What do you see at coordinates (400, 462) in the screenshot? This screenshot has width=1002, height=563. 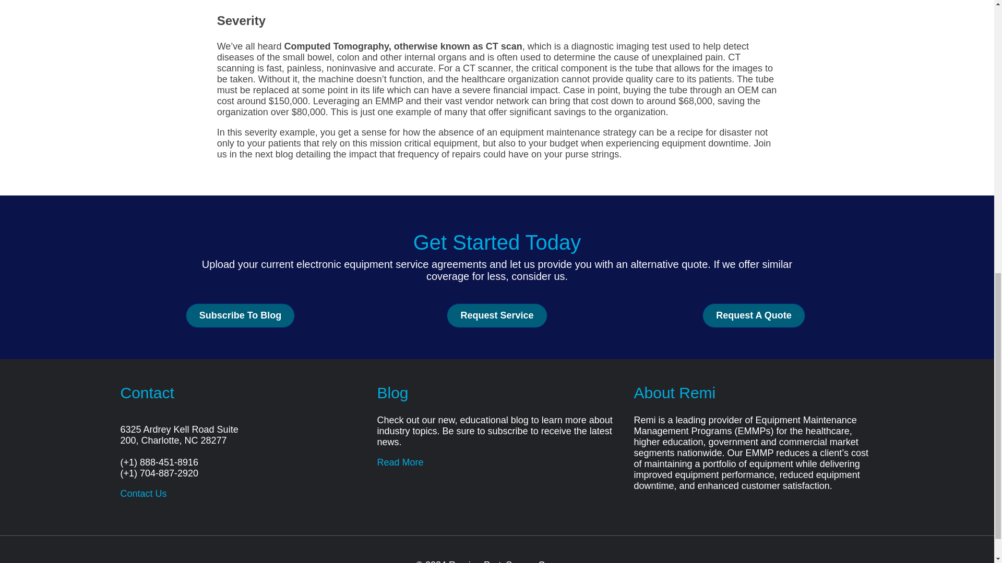 I see `Read More` at bounding box center [400, 462].